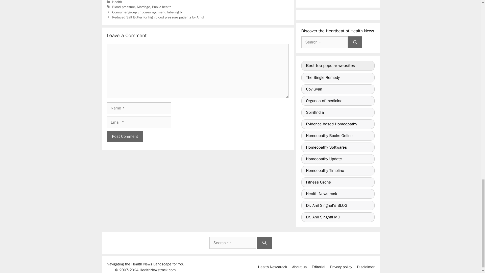 Image resolution: width=485 pixels, height=273 pixels. I want to click on Blood pressure, so click(123, 7).